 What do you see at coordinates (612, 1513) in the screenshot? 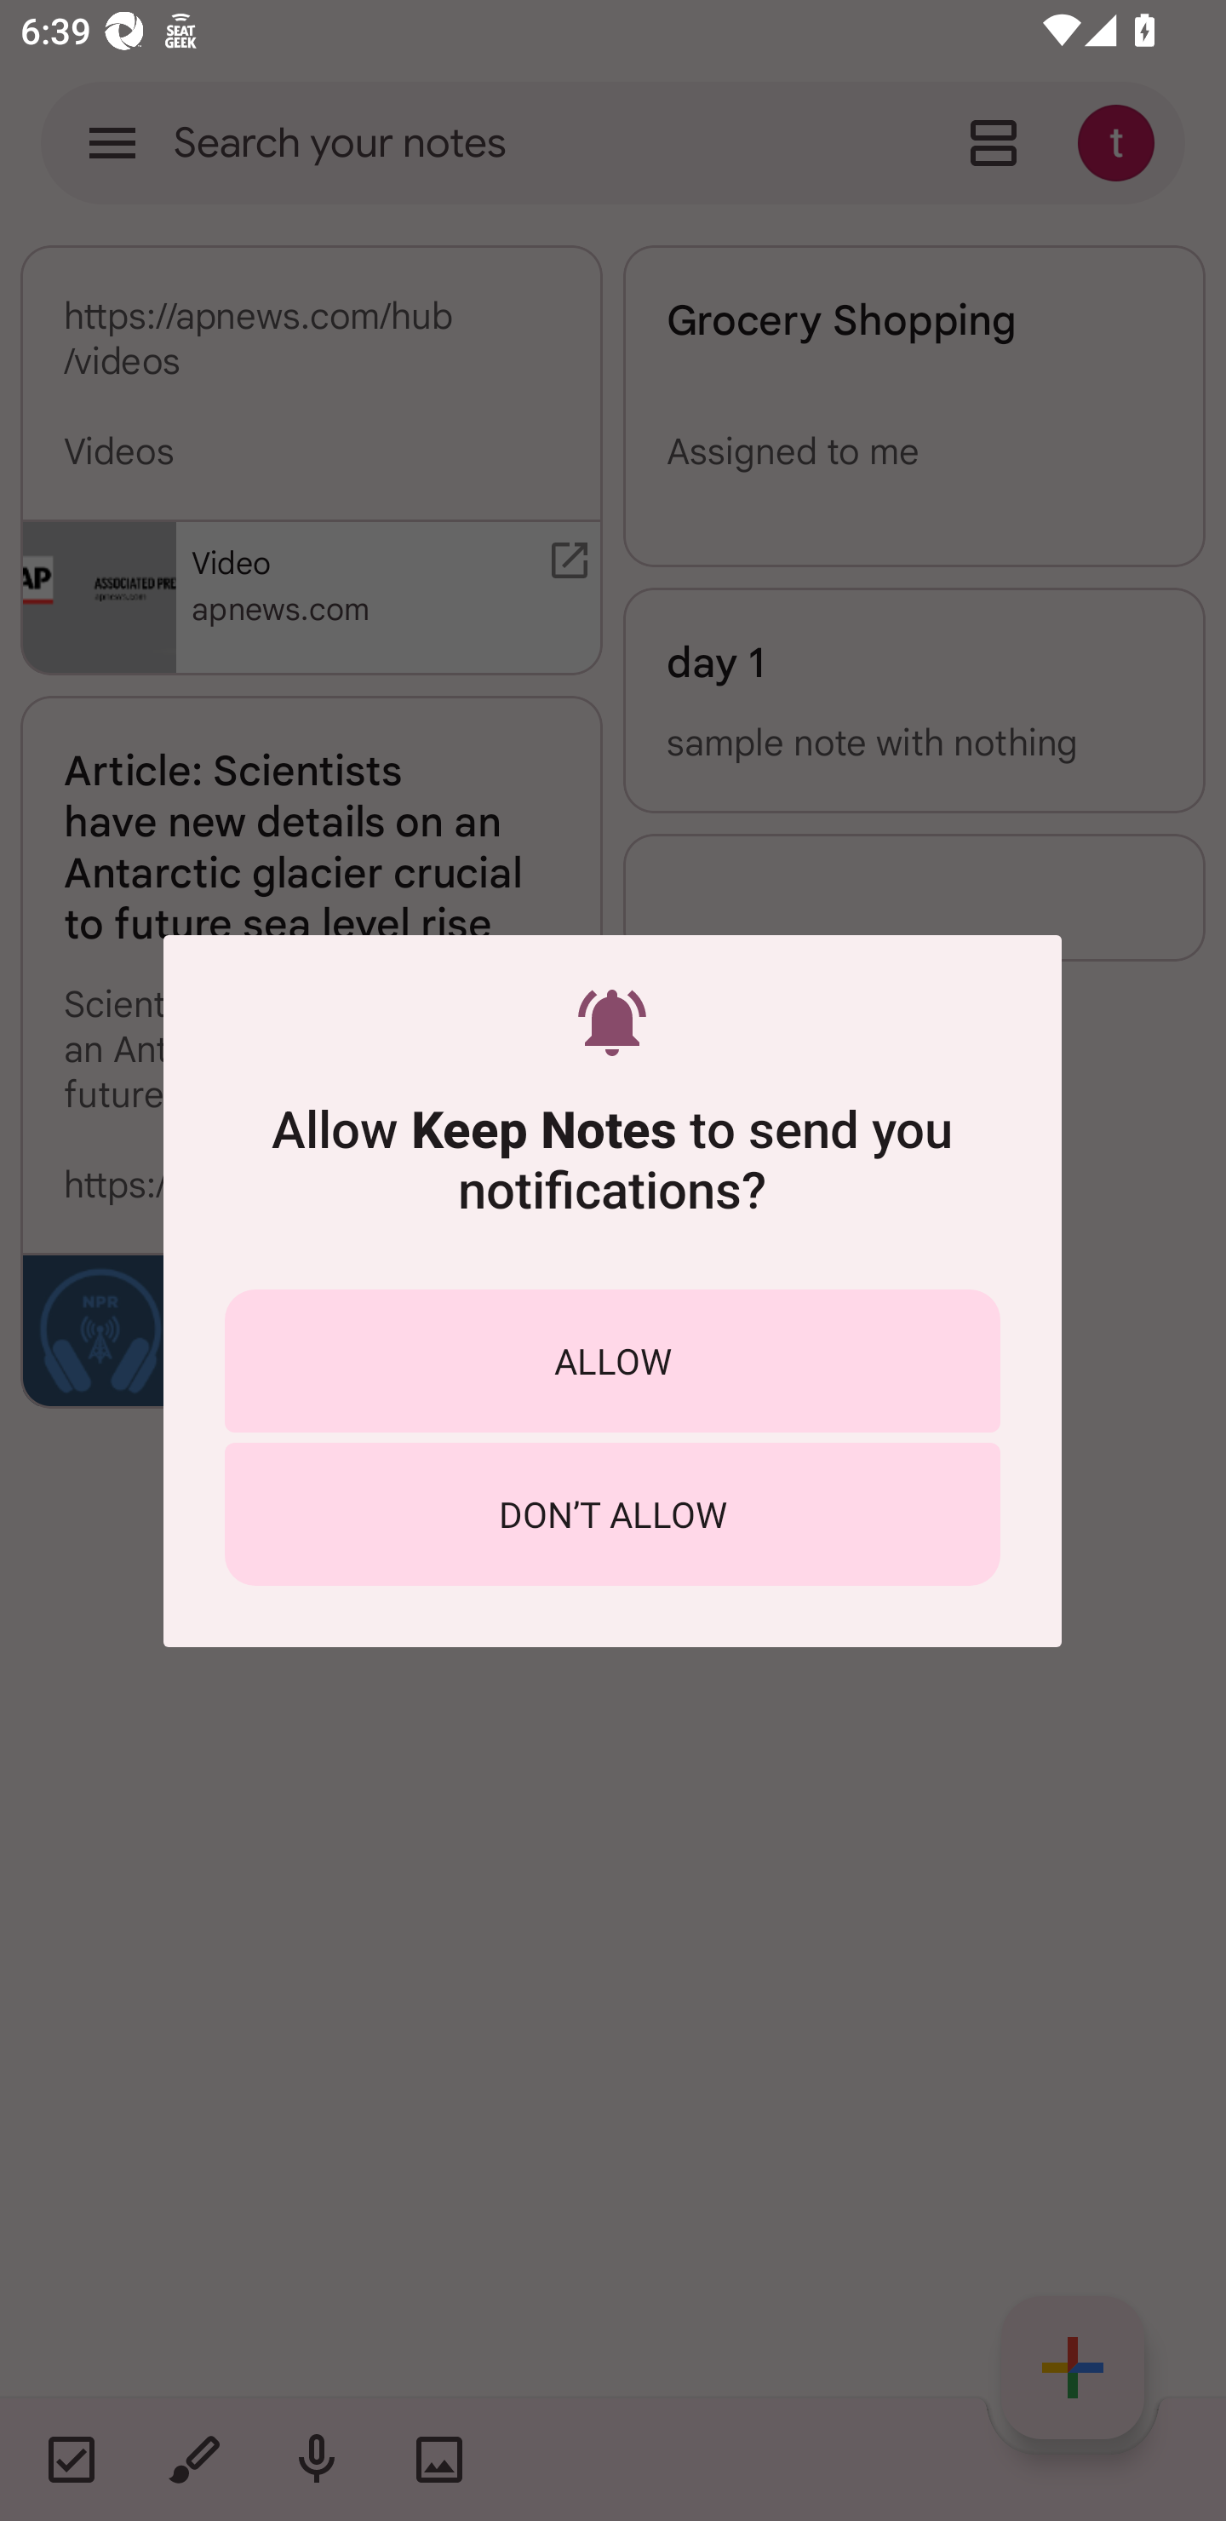
I see `DON’T ALLOW` at bounding box center [612, 1513].